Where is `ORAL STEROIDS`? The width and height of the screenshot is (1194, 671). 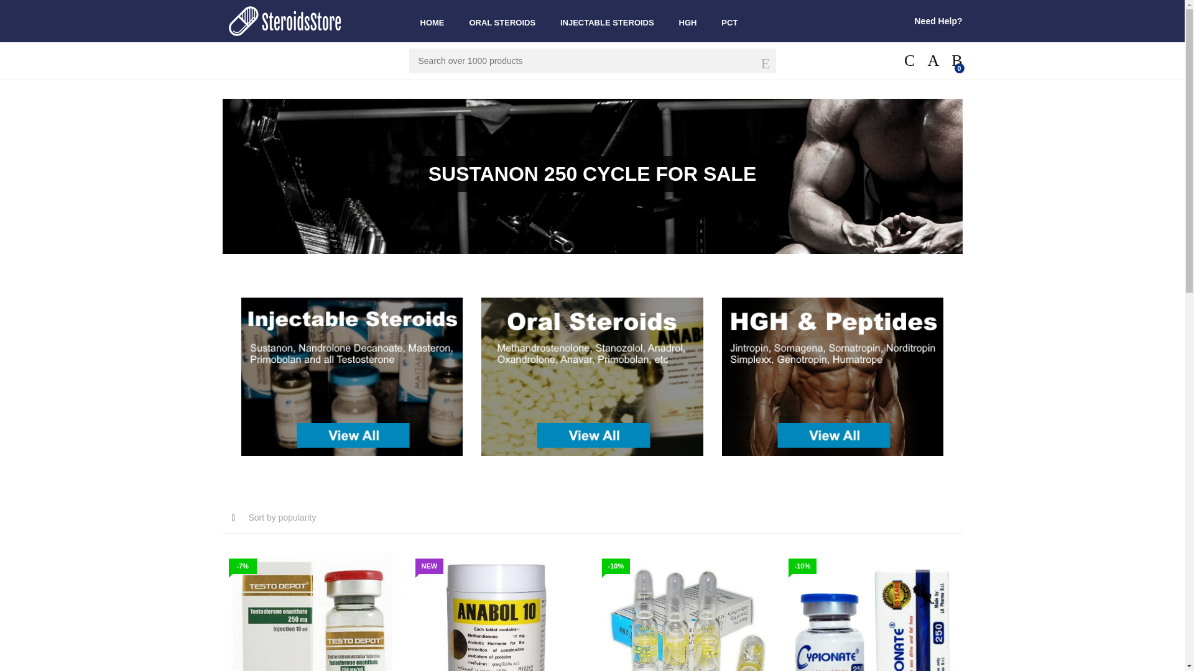
ORAL STEROIDS is located at coordinates (502, 21).